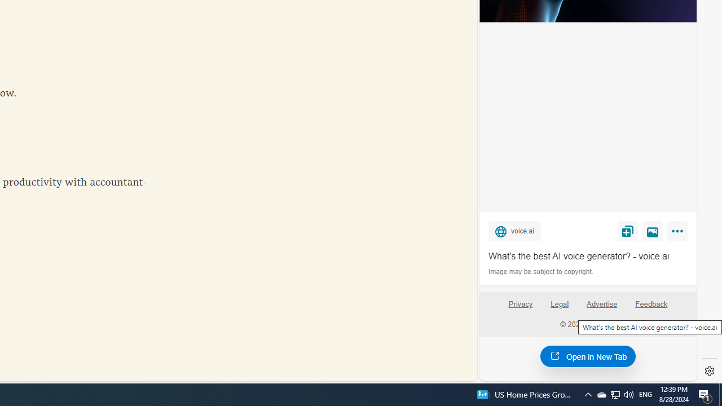  What do you see at coordinates (541, 272) in the screenshot?
I see `Image may be subject to copyright.` at bounding box center [541, 272].